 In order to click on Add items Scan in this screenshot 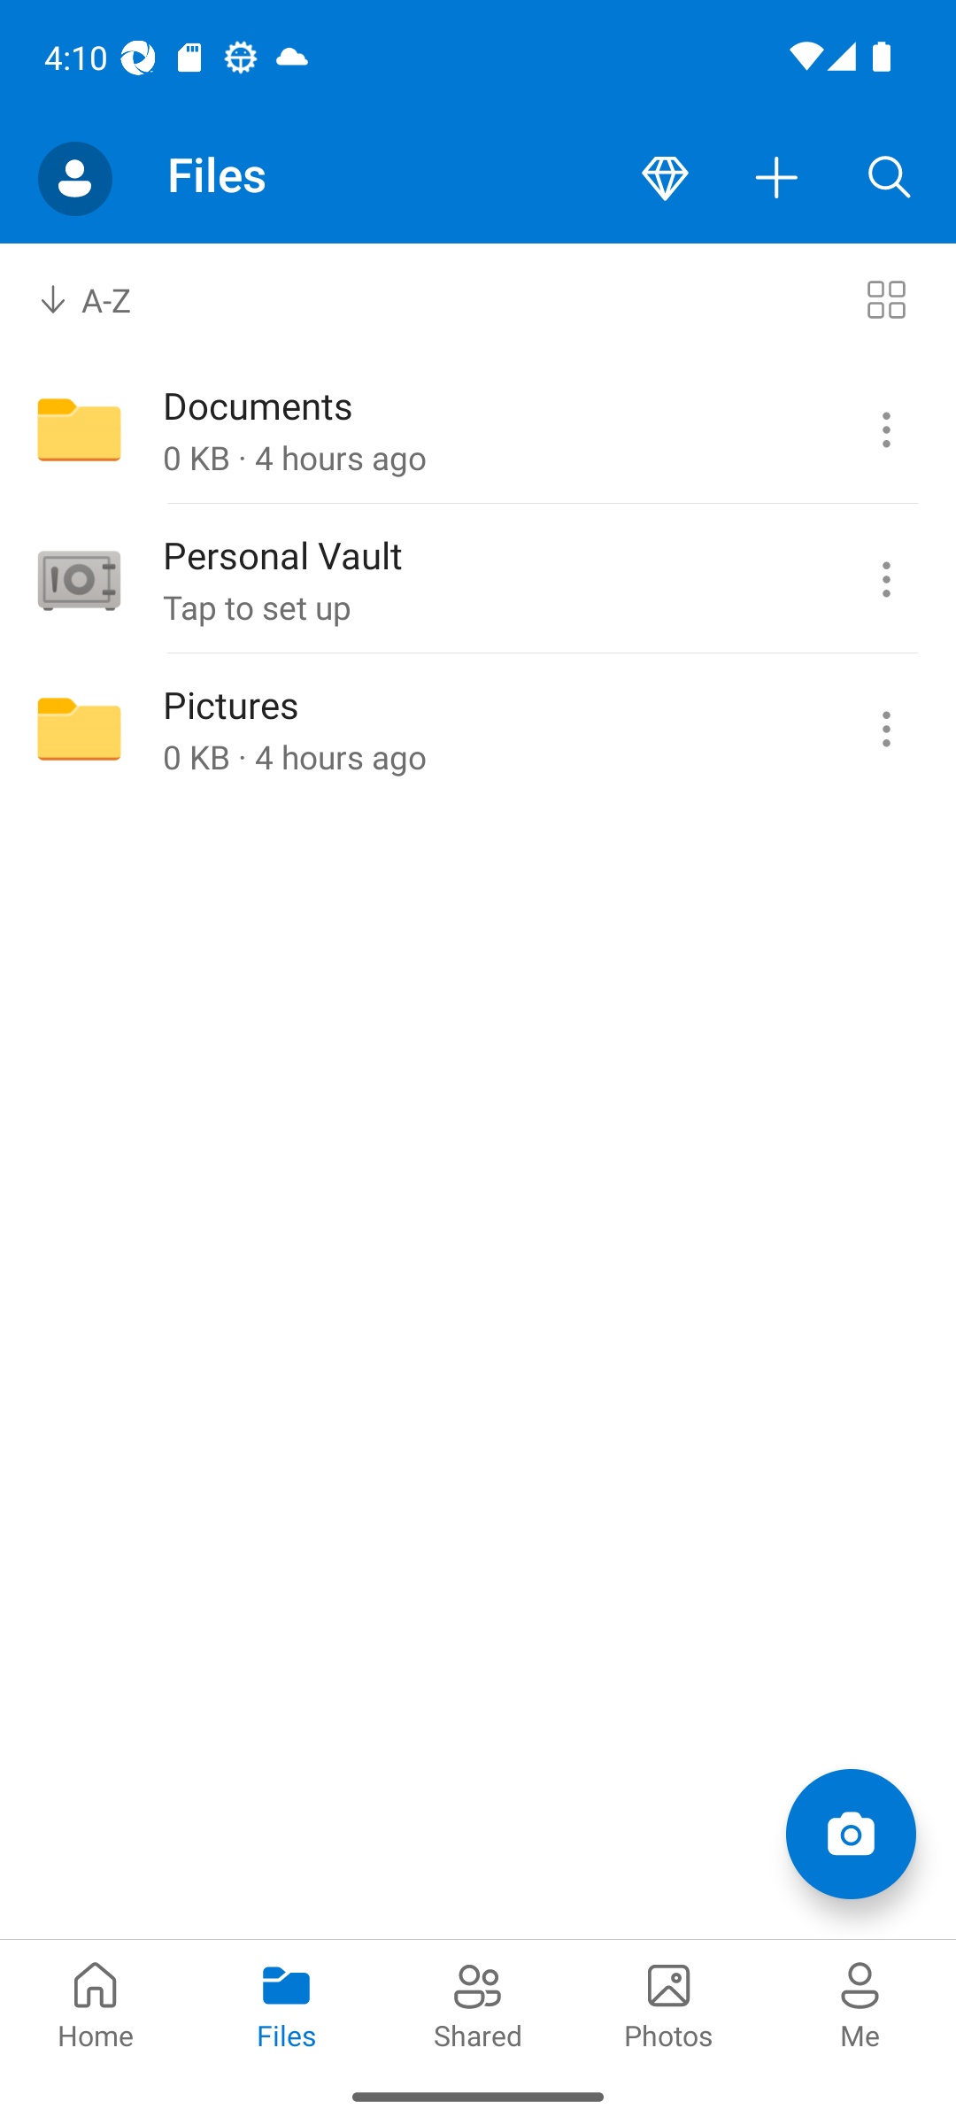, I will do `click(850, 1833)`.